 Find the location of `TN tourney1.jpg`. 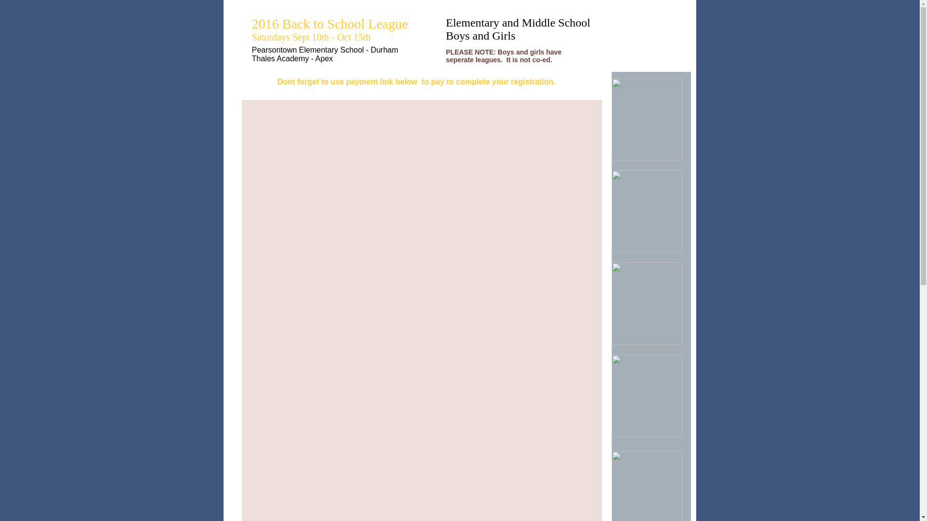

TN tourney1.jpg is located at coordinates (646, 486).